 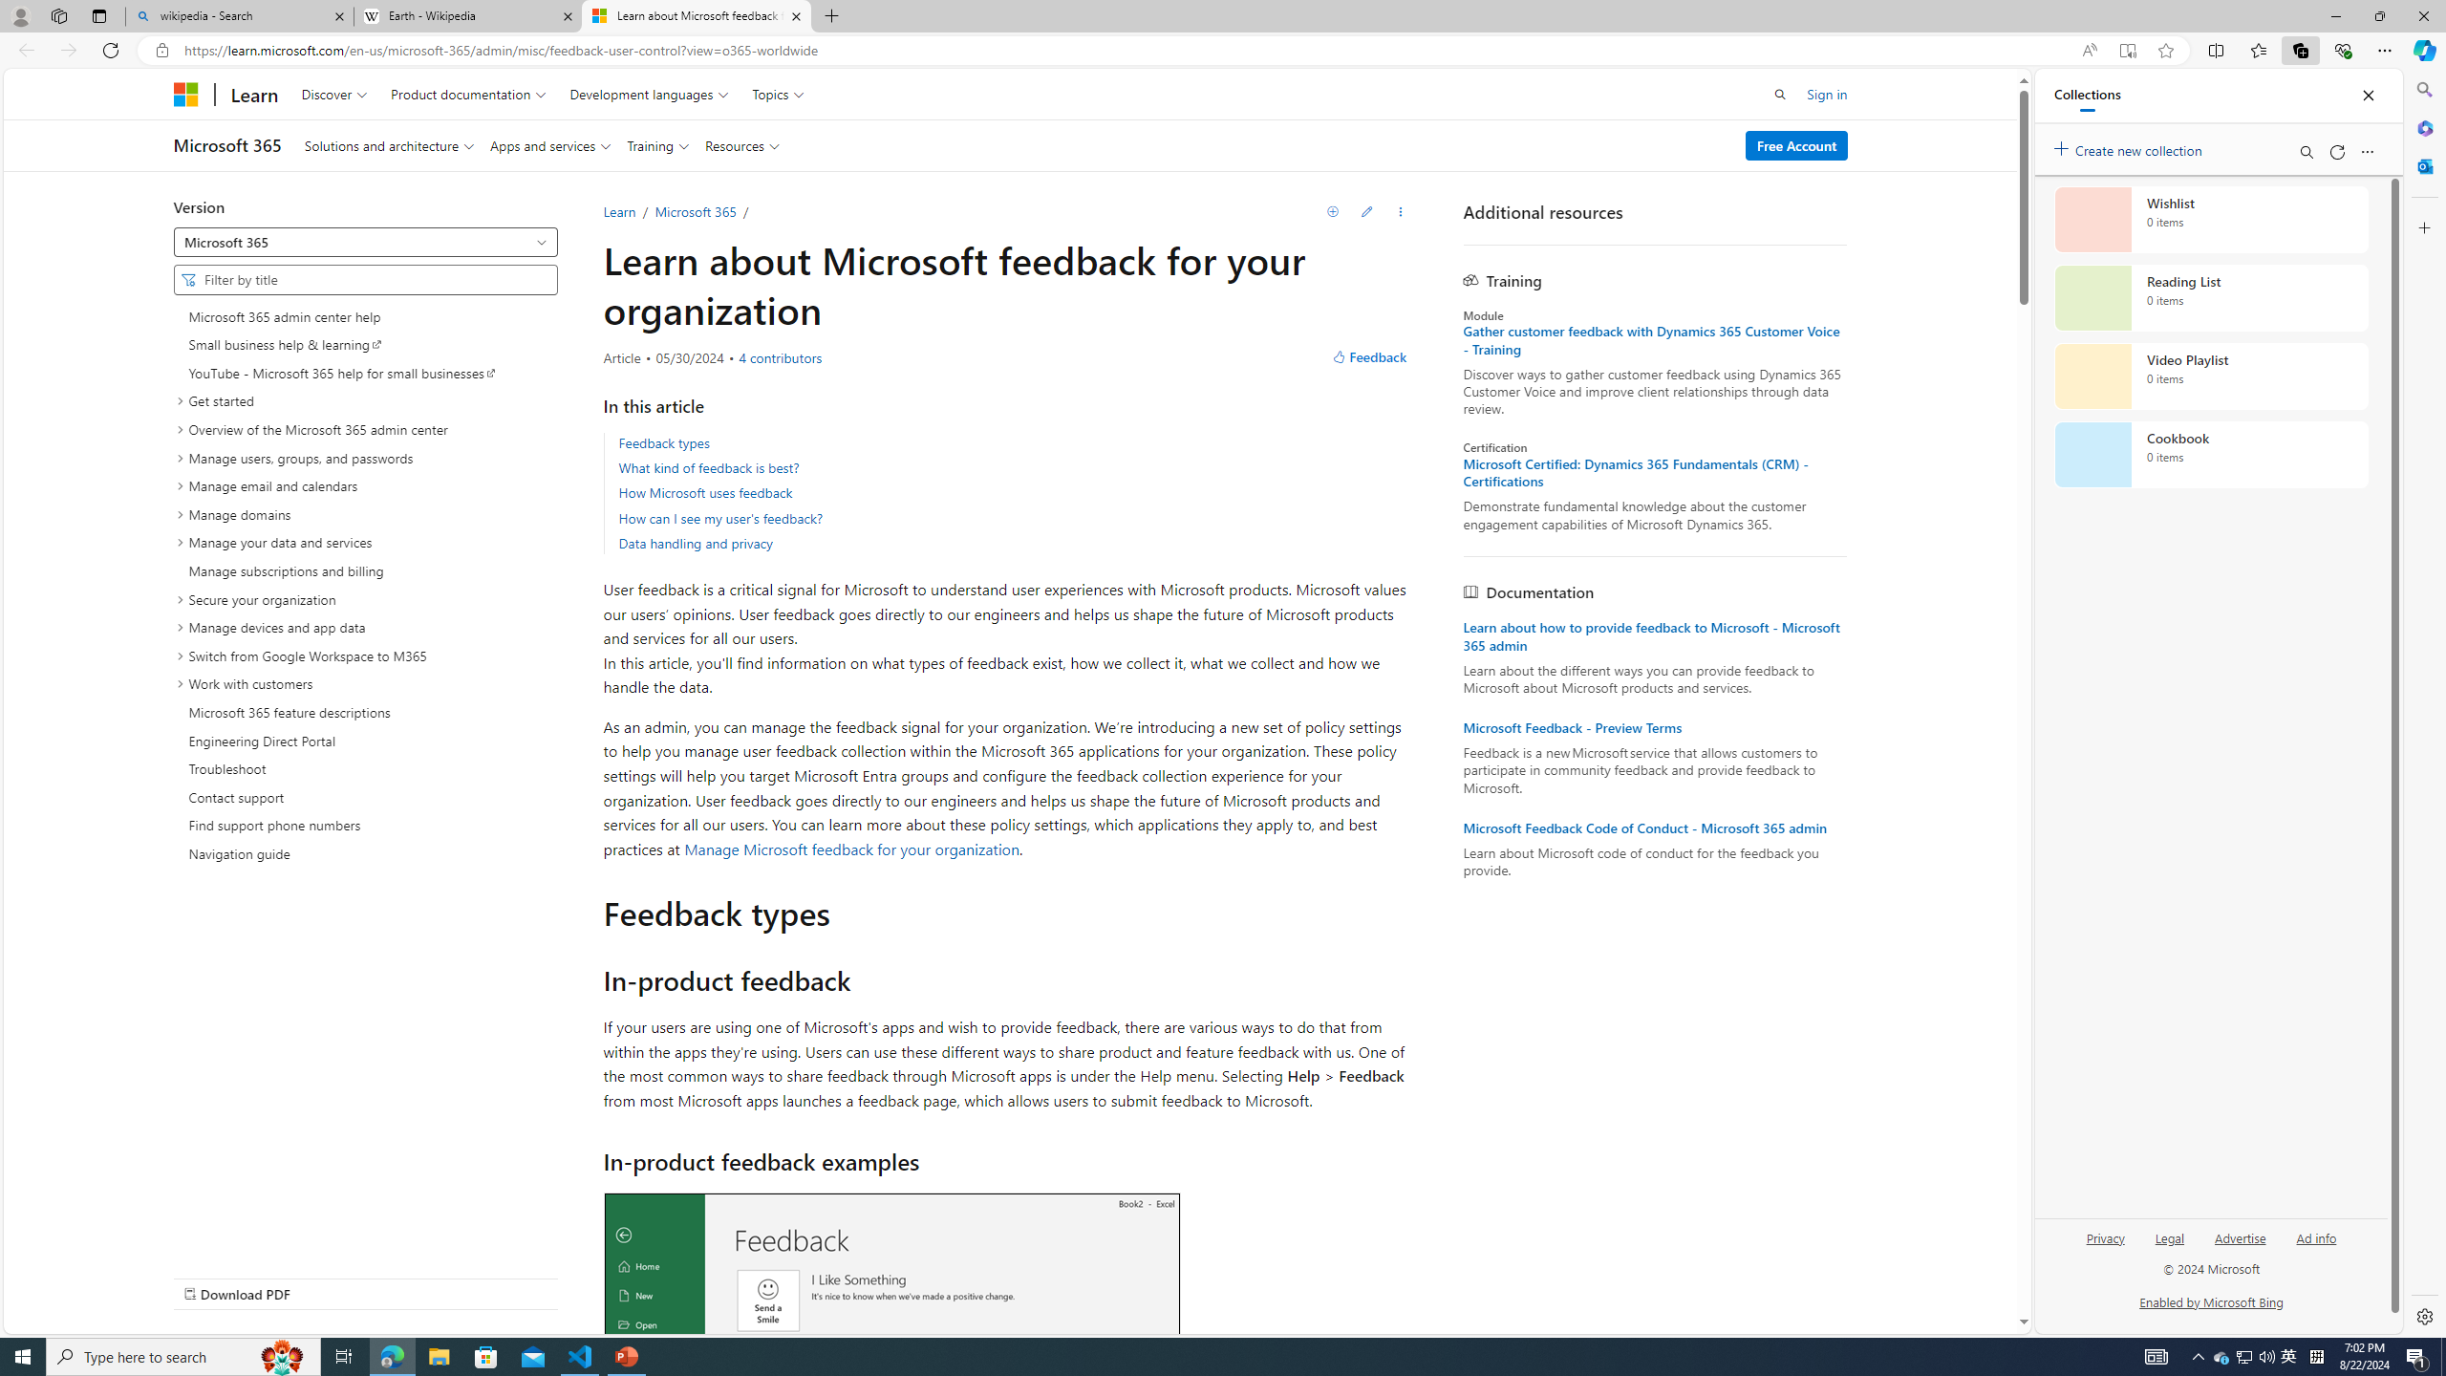 What do you see at coordinates (618, 211) in the screenshot?
I see `Learn` at bounding box center [618, 211].